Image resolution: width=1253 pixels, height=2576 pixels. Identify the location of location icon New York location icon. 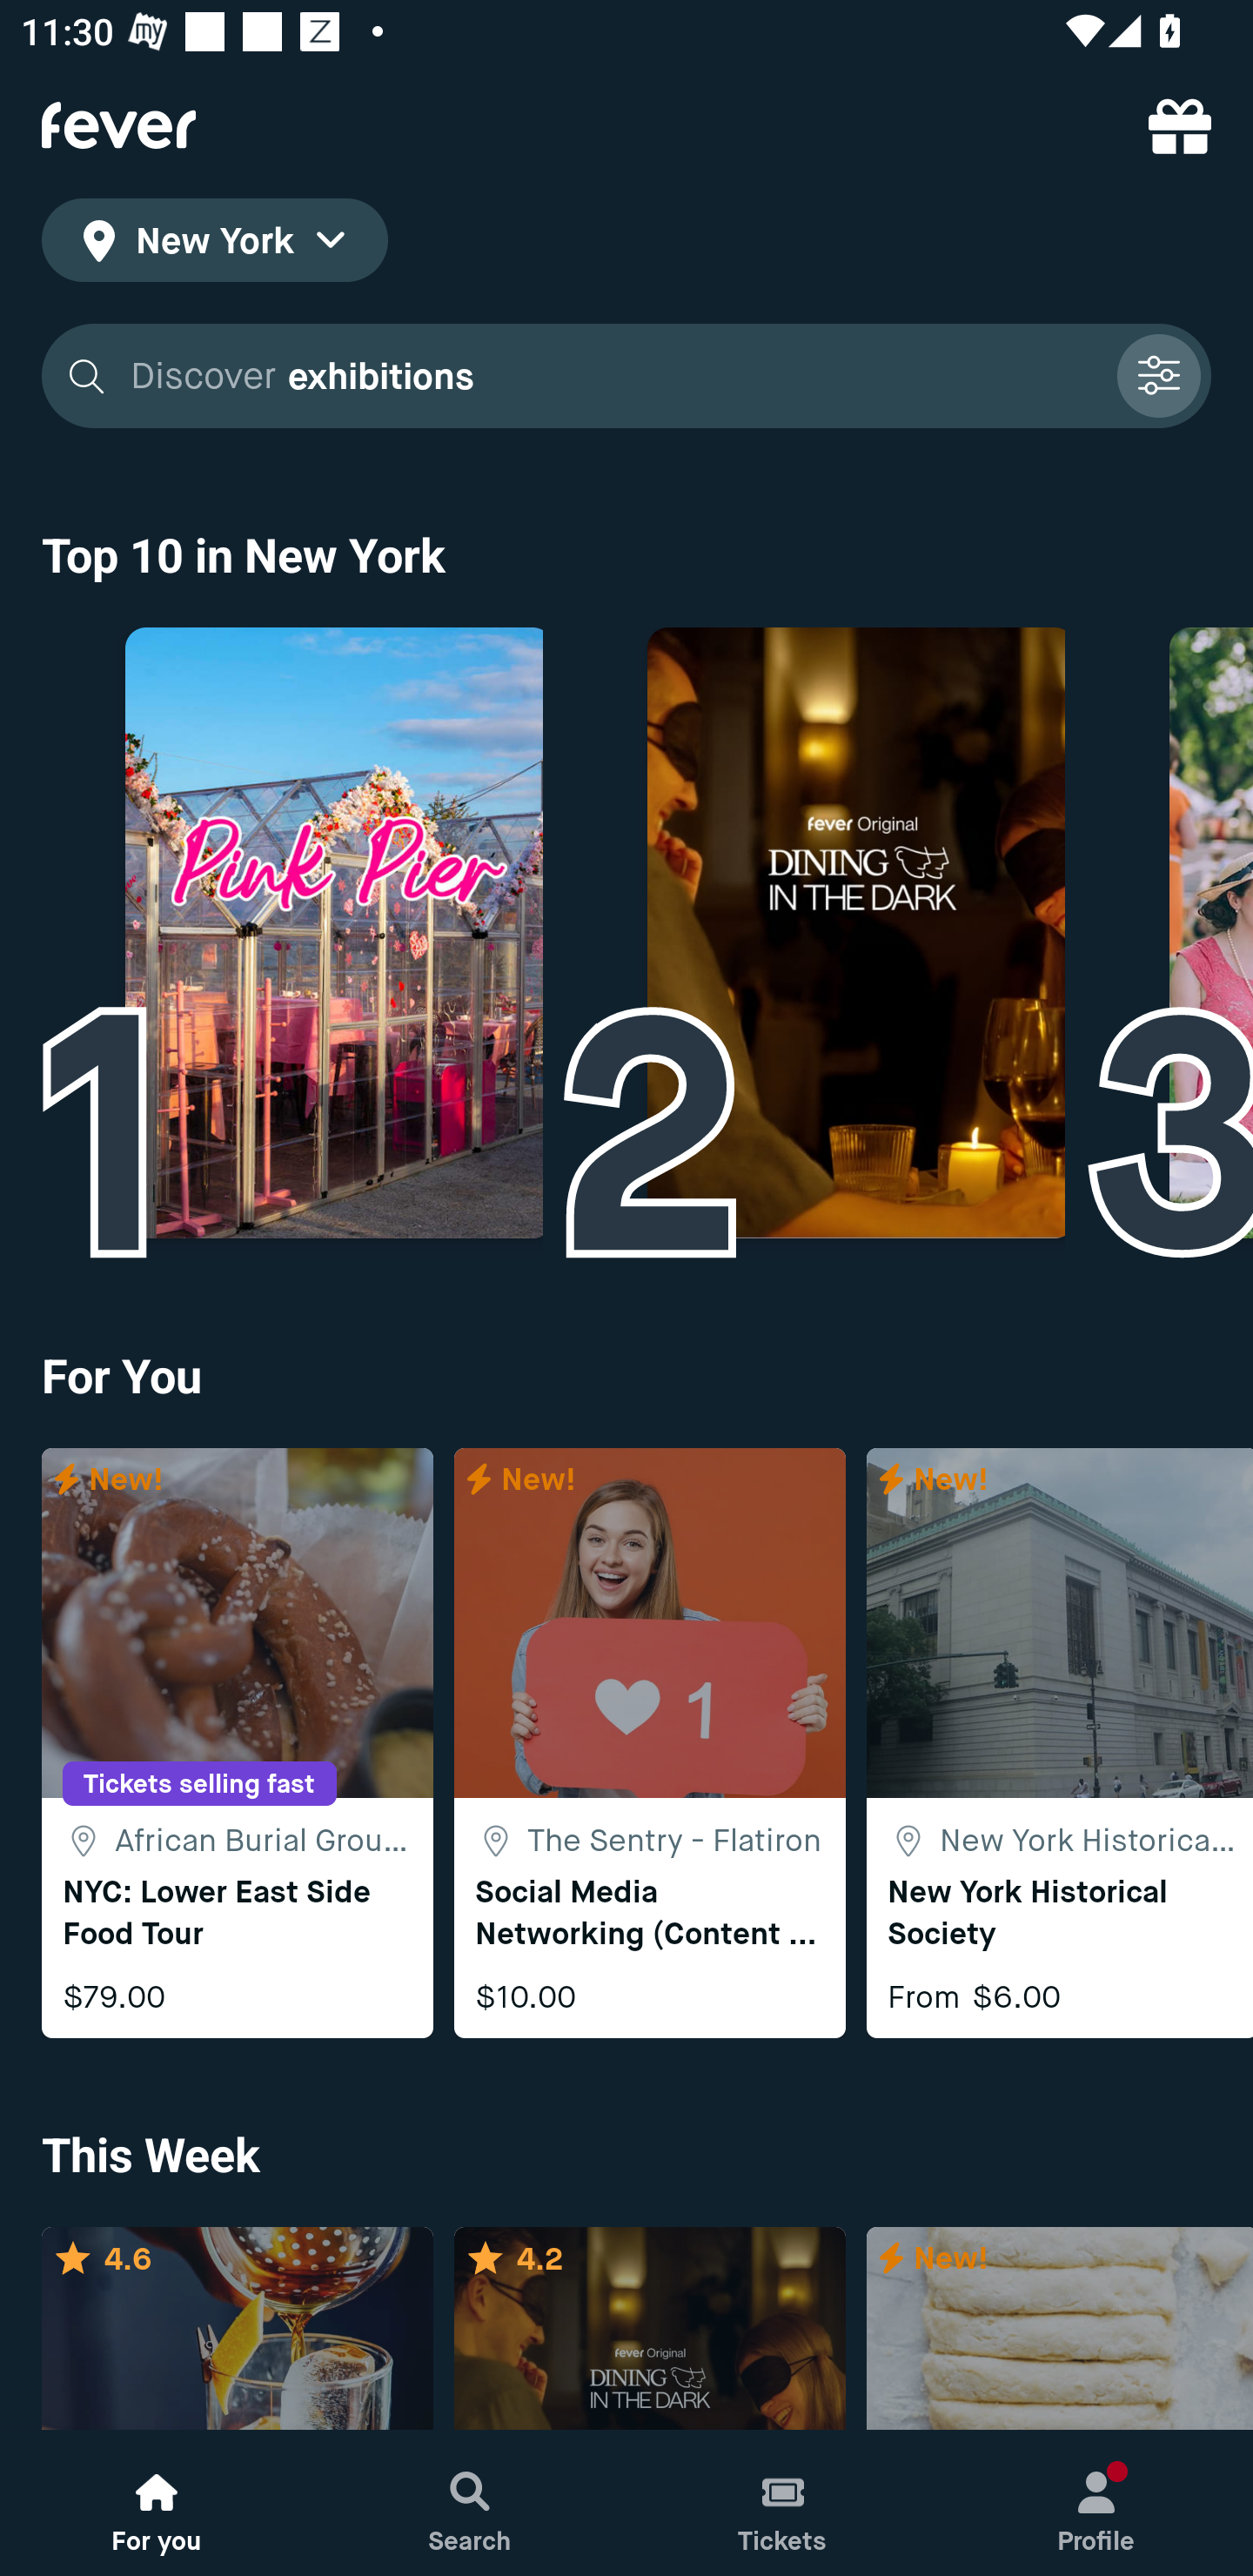
(214, 245).